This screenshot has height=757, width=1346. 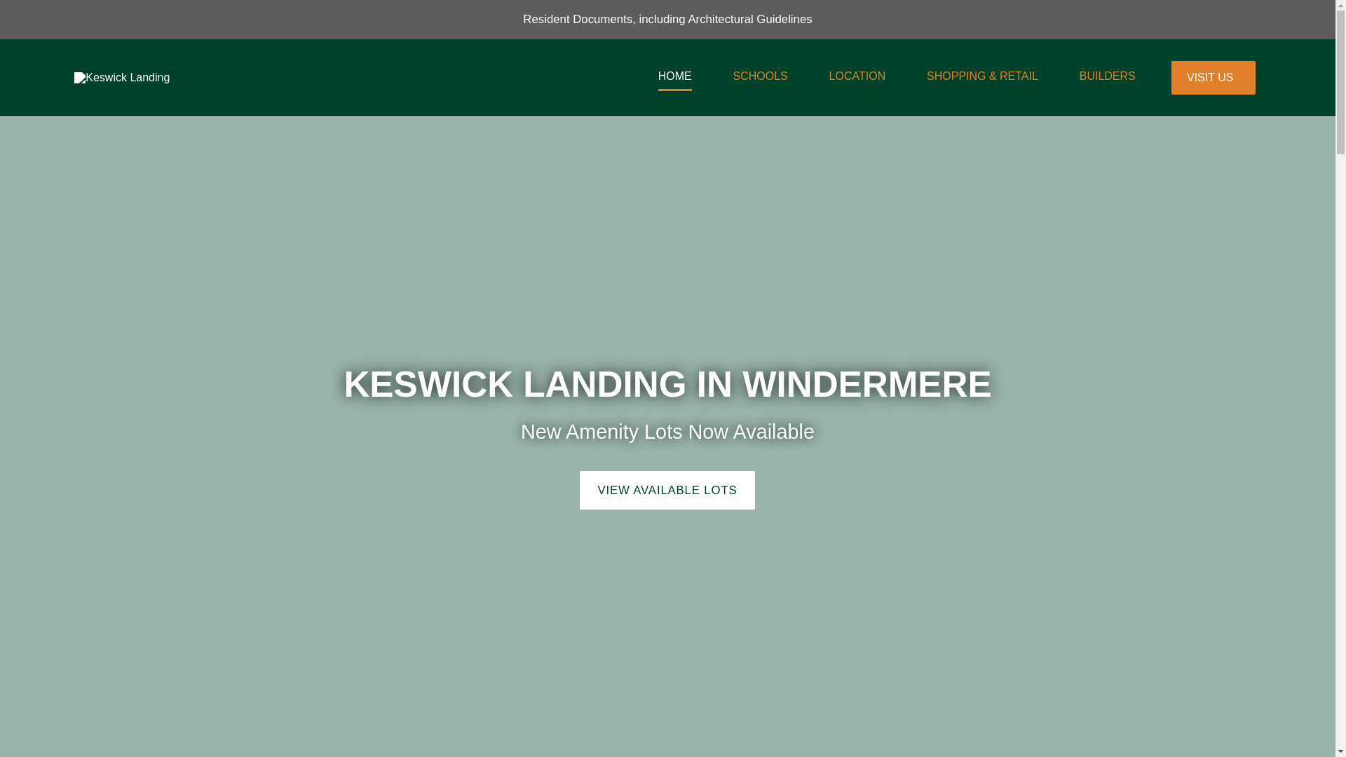 What do you see at coordinates (857, 81) in the screenshot?
I see `LOCATION` at bounding box center [857, 81].